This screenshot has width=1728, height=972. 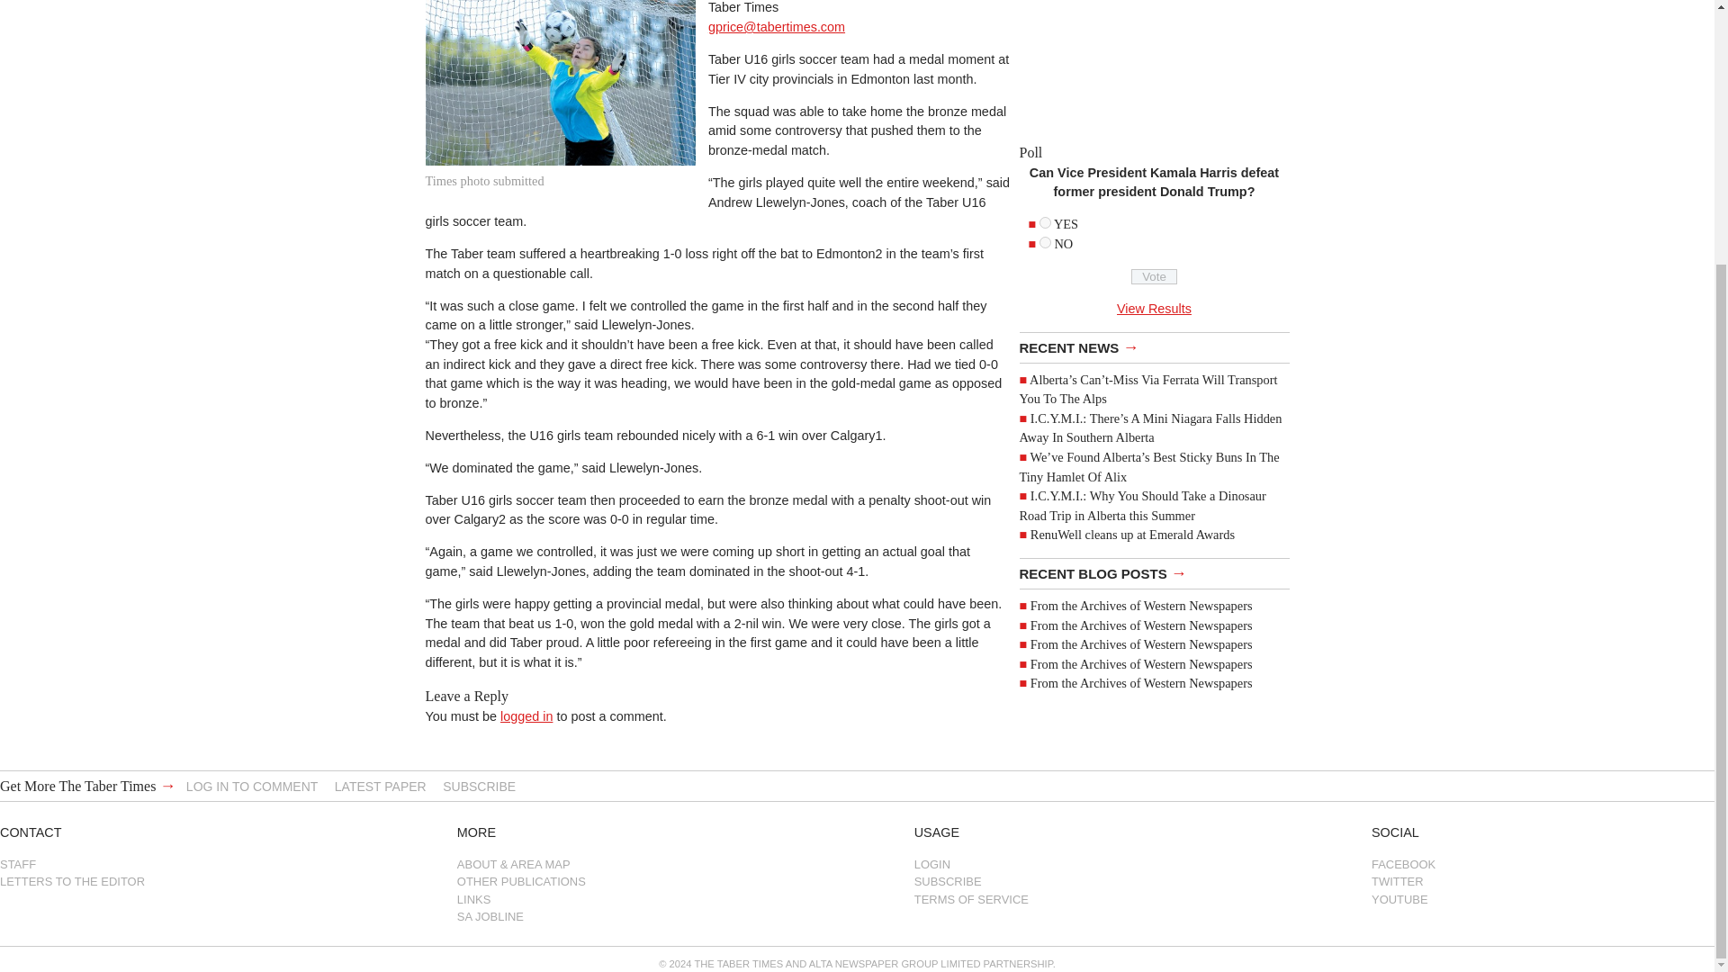 What do you see at coordinates (1141, 664) in the screenshot?
I see `From the Archives of Western Newspapers` at bounding box center [1141, 664].